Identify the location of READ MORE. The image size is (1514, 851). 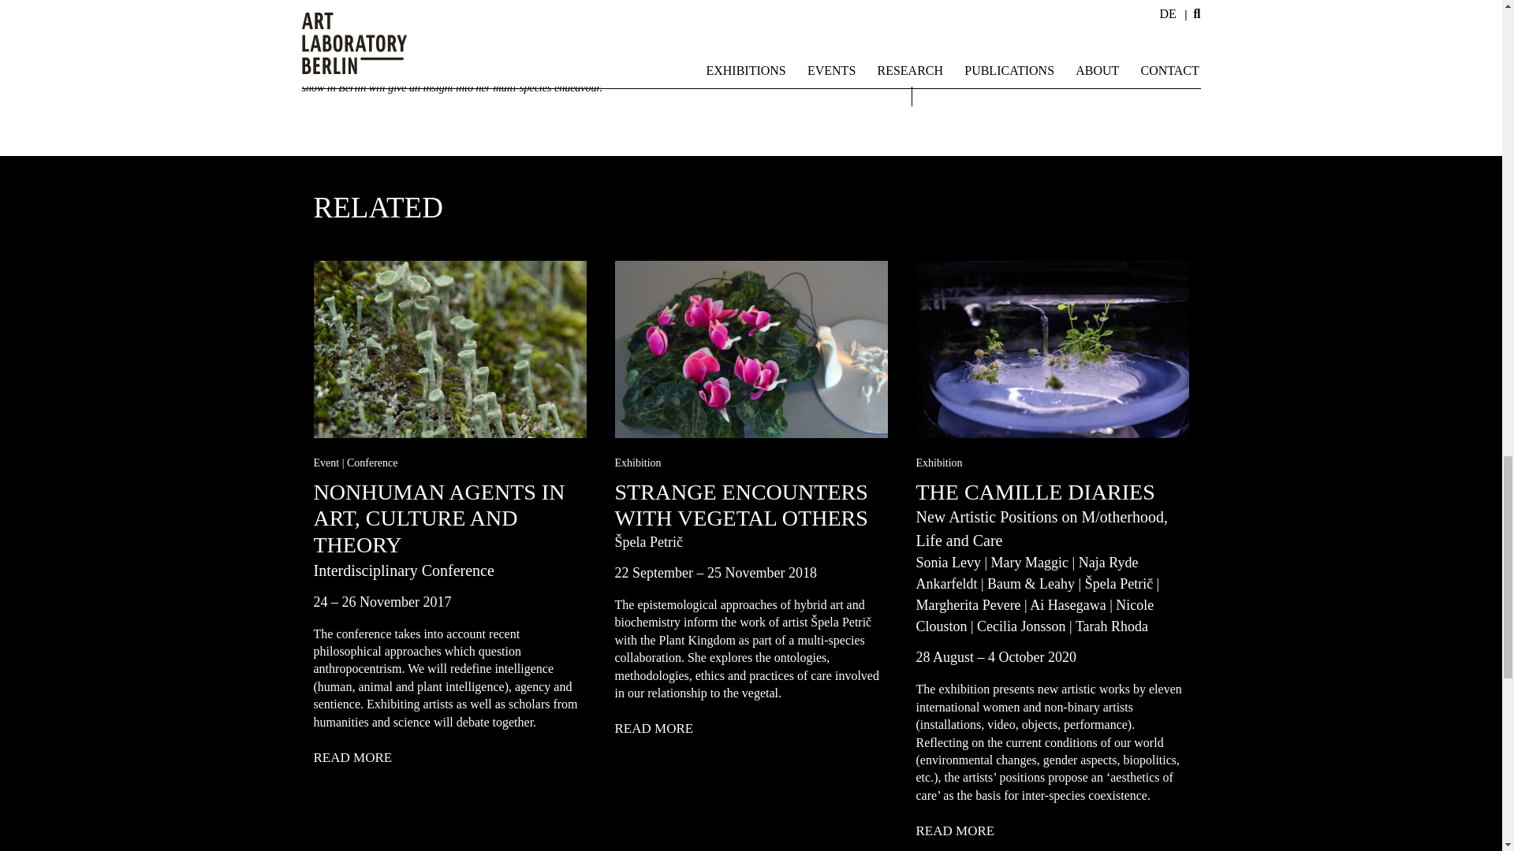
(955, 831).